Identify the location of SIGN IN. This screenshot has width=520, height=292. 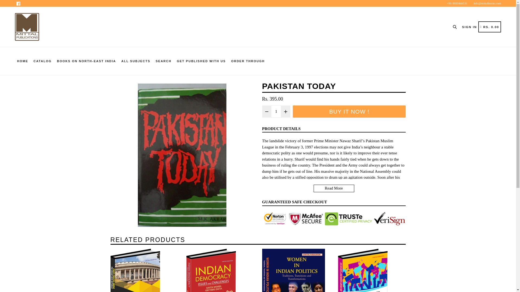
(490, 26).